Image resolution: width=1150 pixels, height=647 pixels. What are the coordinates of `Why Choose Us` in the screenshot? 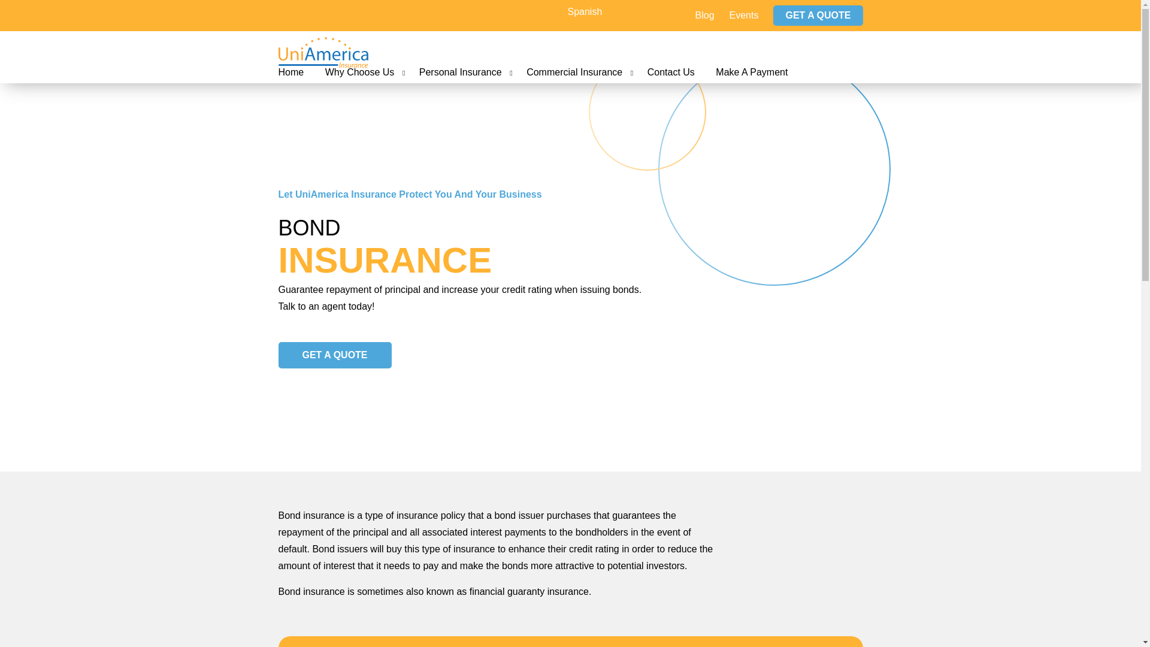 It's located at (359, 72).